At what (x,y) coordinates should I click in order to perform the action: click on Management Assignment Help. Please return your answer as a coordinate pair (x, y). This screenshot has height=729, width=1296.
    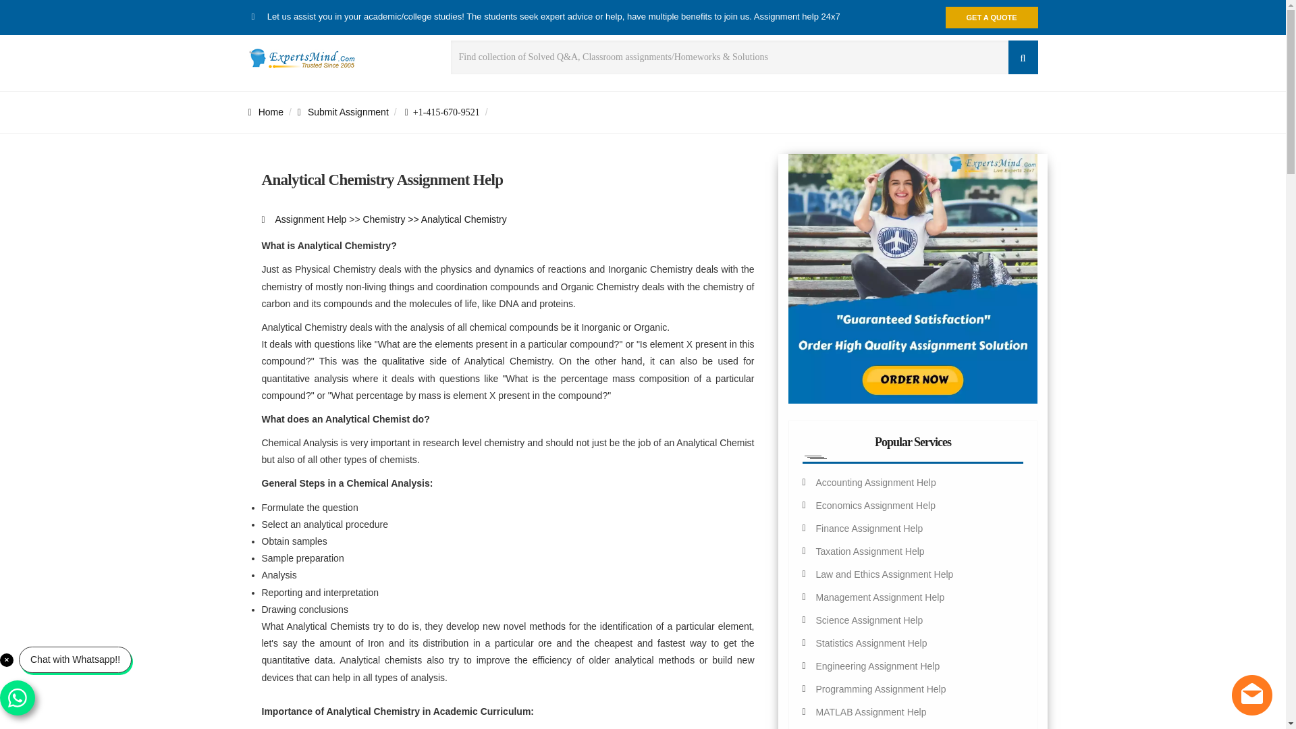
    Looking at the image, I should click on (880, 597).